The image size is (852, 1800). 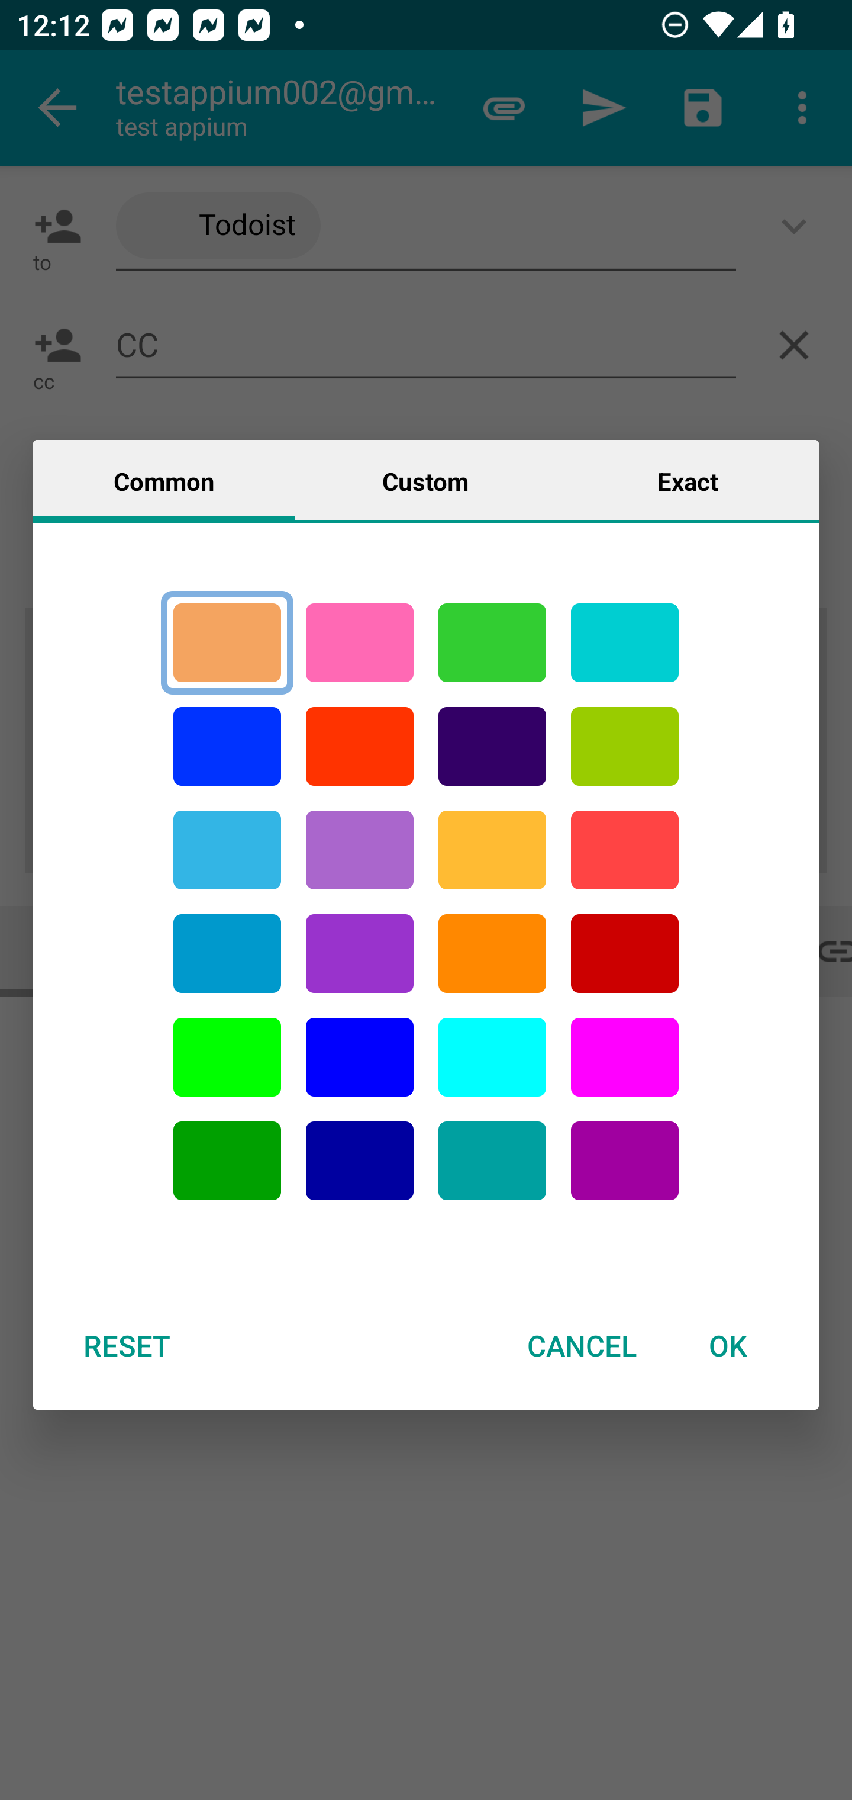 What do you see at coordinates (625, 954) in the screenshot?
I see `Dark red` at bounding box center [625, 954].